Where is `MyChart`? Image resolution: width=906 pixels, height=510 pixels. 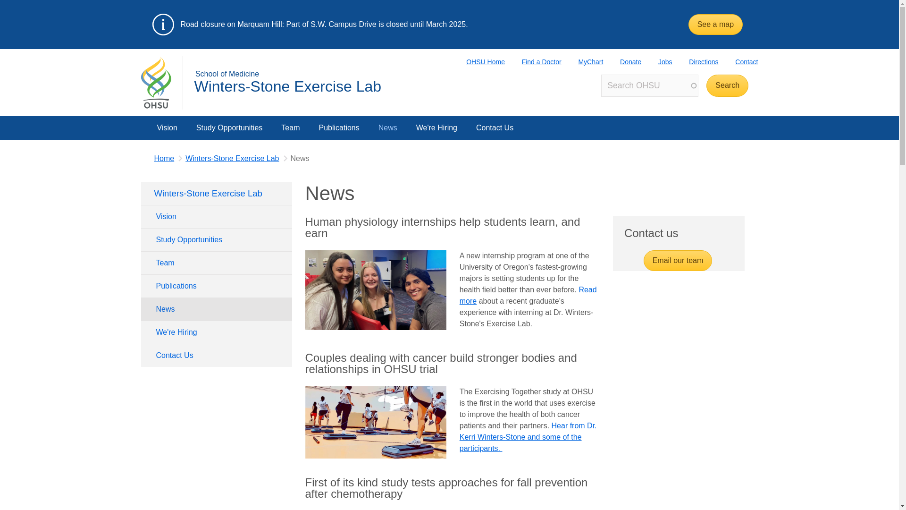
MyChart is located at coordinates (582, 61).